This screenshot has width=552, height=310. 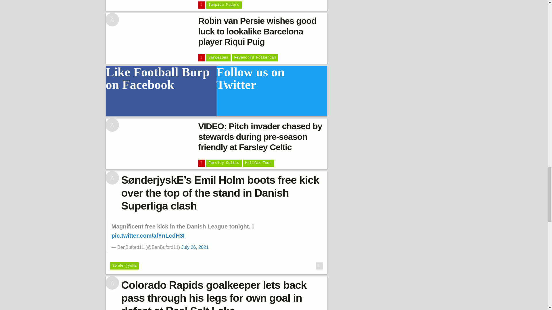 I want to click on Feyenoord Rotterdam, so click(x=255, y=58).